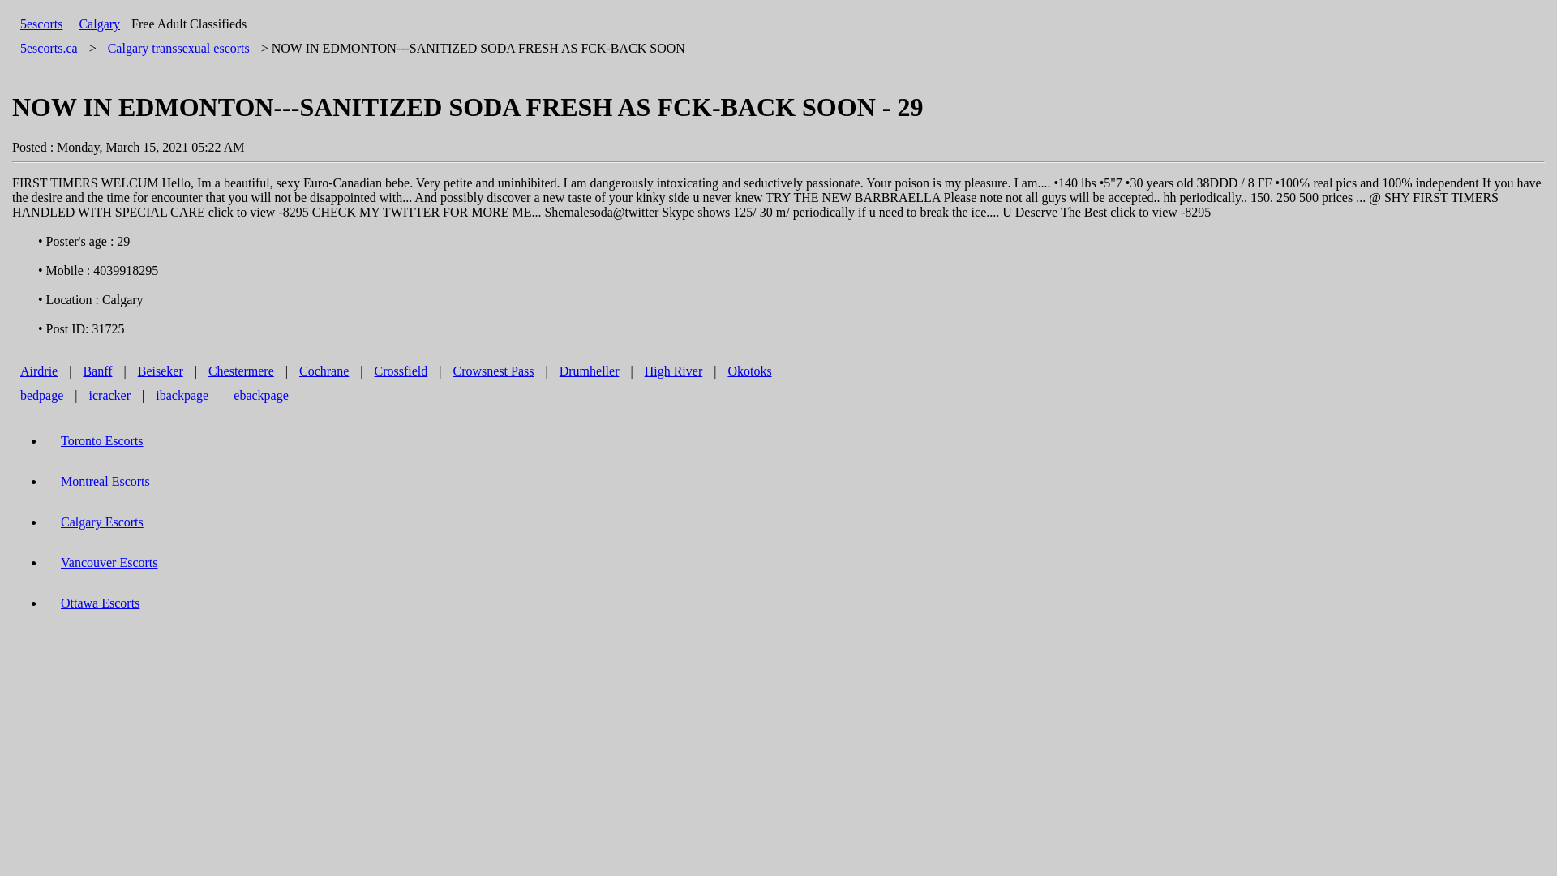  Describe the element at coordinates (401, 371) in the screenshot. I see `Crossfield` at that location.